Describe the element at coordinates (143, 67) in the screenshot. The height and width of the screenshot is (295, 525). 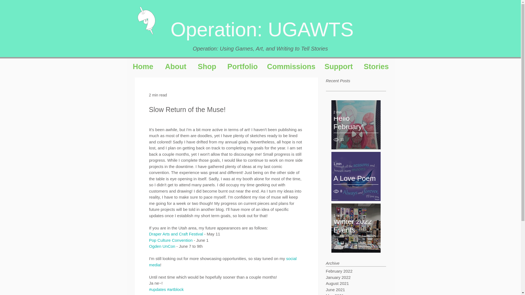
I see `Home` at that location.